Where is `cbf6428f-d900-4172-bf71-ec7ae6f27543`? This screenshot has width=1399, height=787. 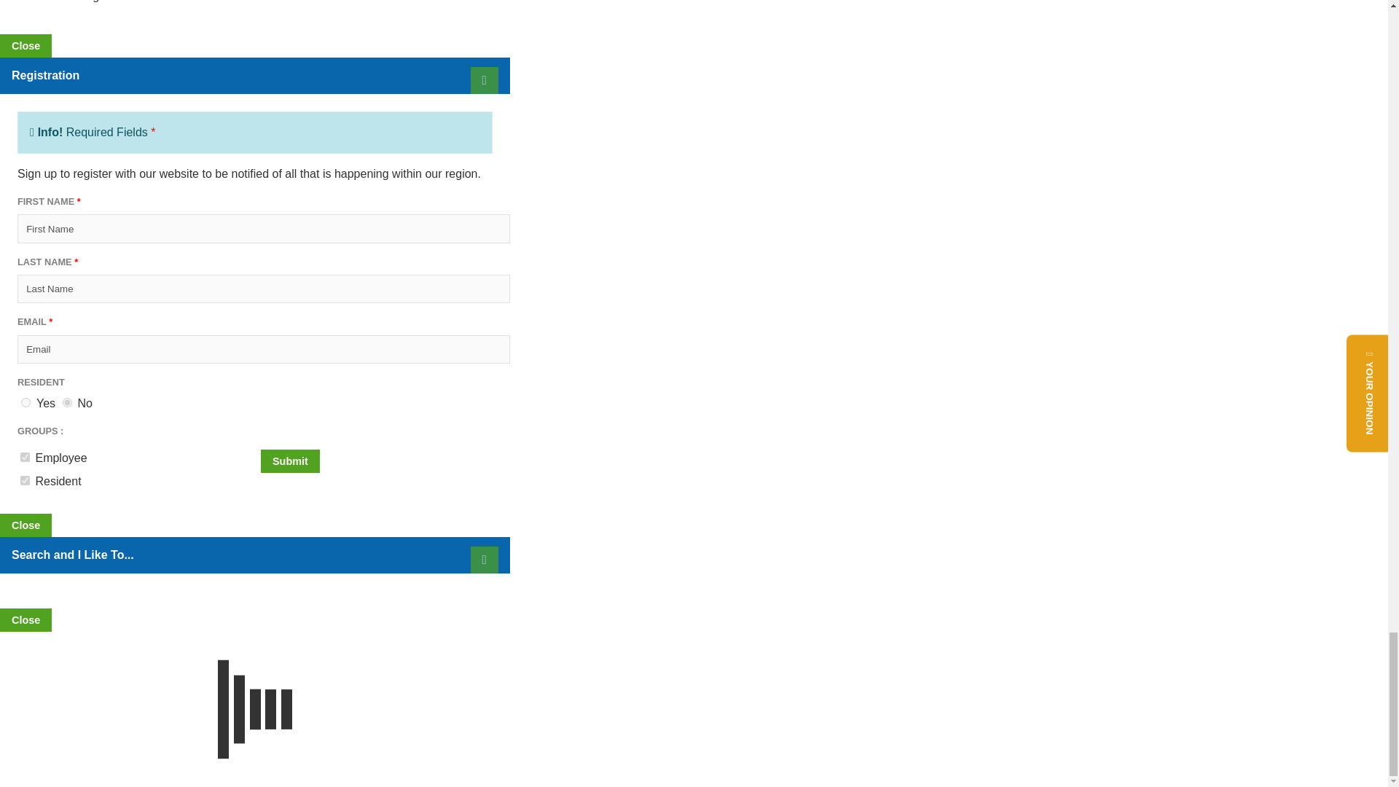 cbf6428f-d900-4172-bf71-ec7ae6f27543 is located at coordinates (25, 457).